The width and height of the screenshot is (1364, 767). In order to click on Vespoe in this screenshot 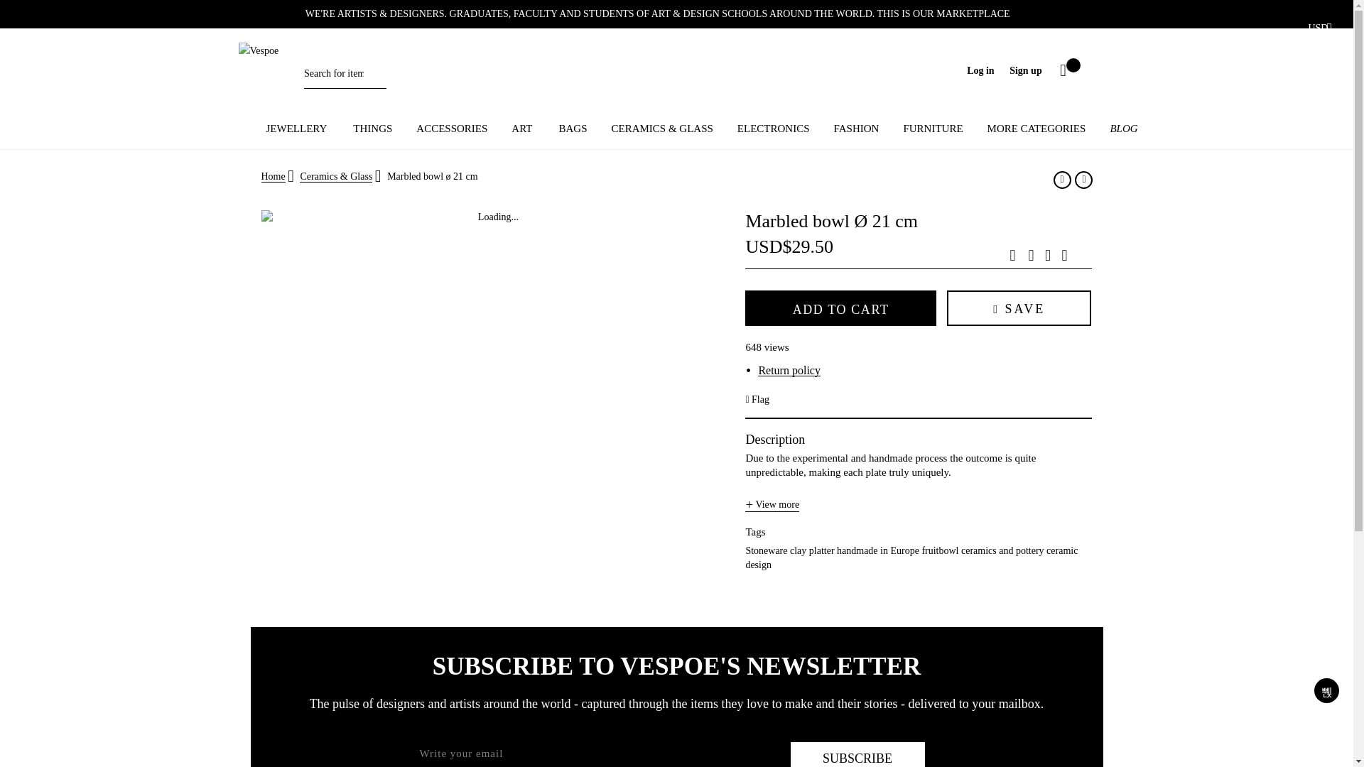, I will do `click(345, 68)`.